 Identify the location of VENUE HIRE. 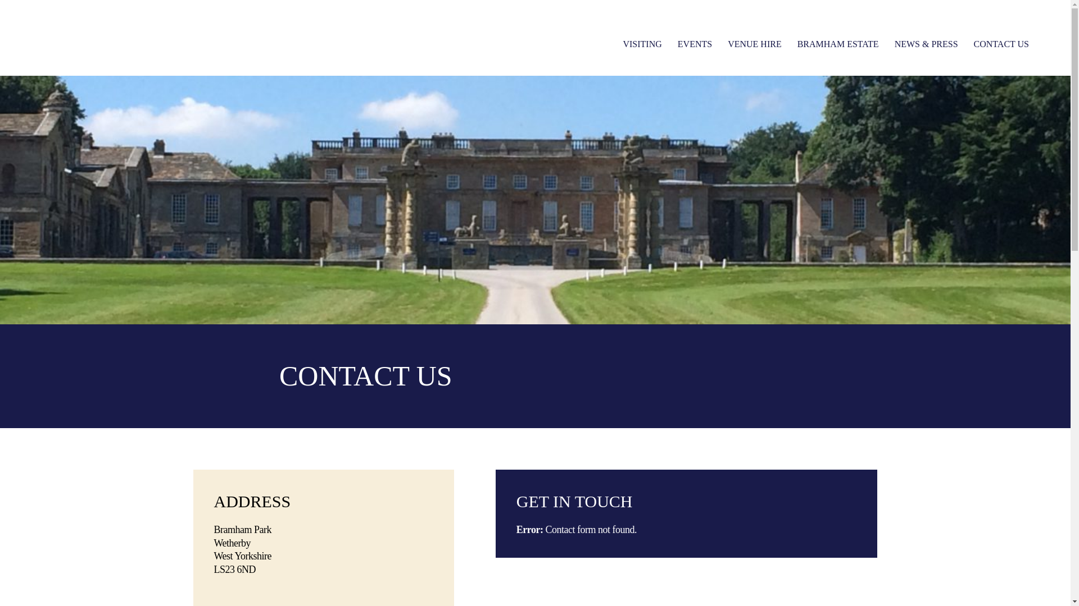
(754, 44).